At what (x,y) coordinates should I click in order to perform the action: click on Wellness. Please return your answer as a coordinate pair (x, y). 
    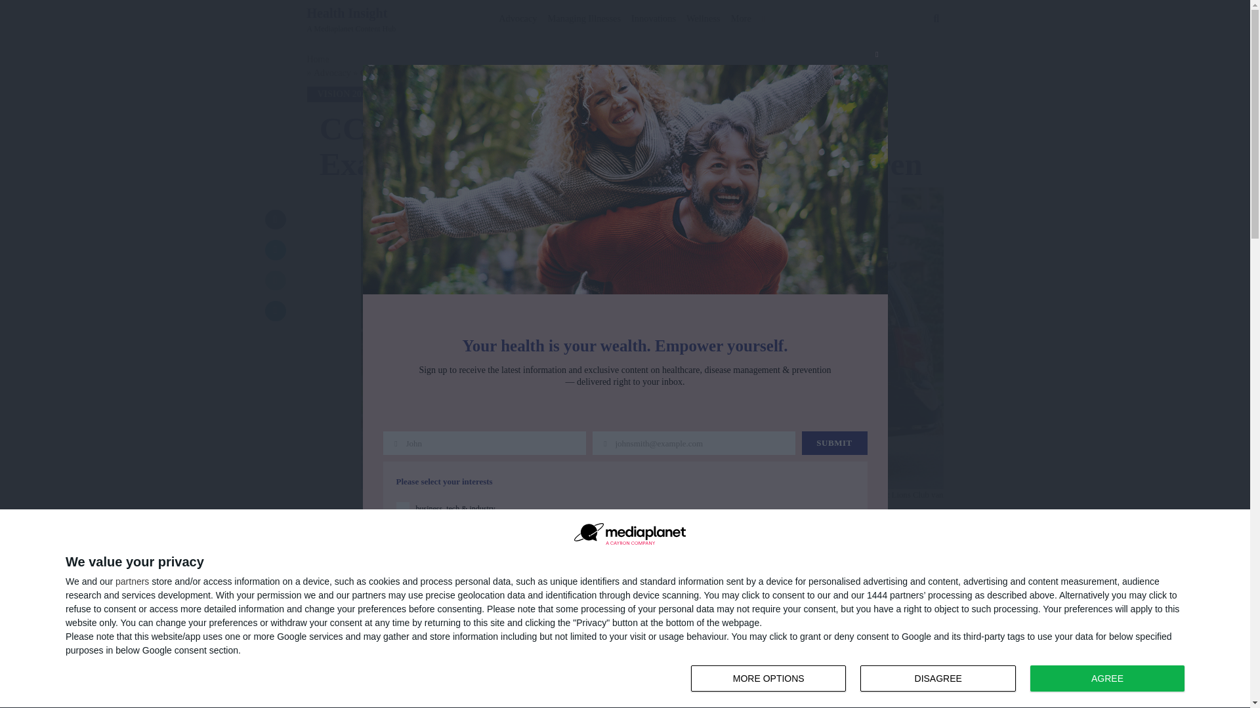
    Looking at the image, I should click on (703, 16).